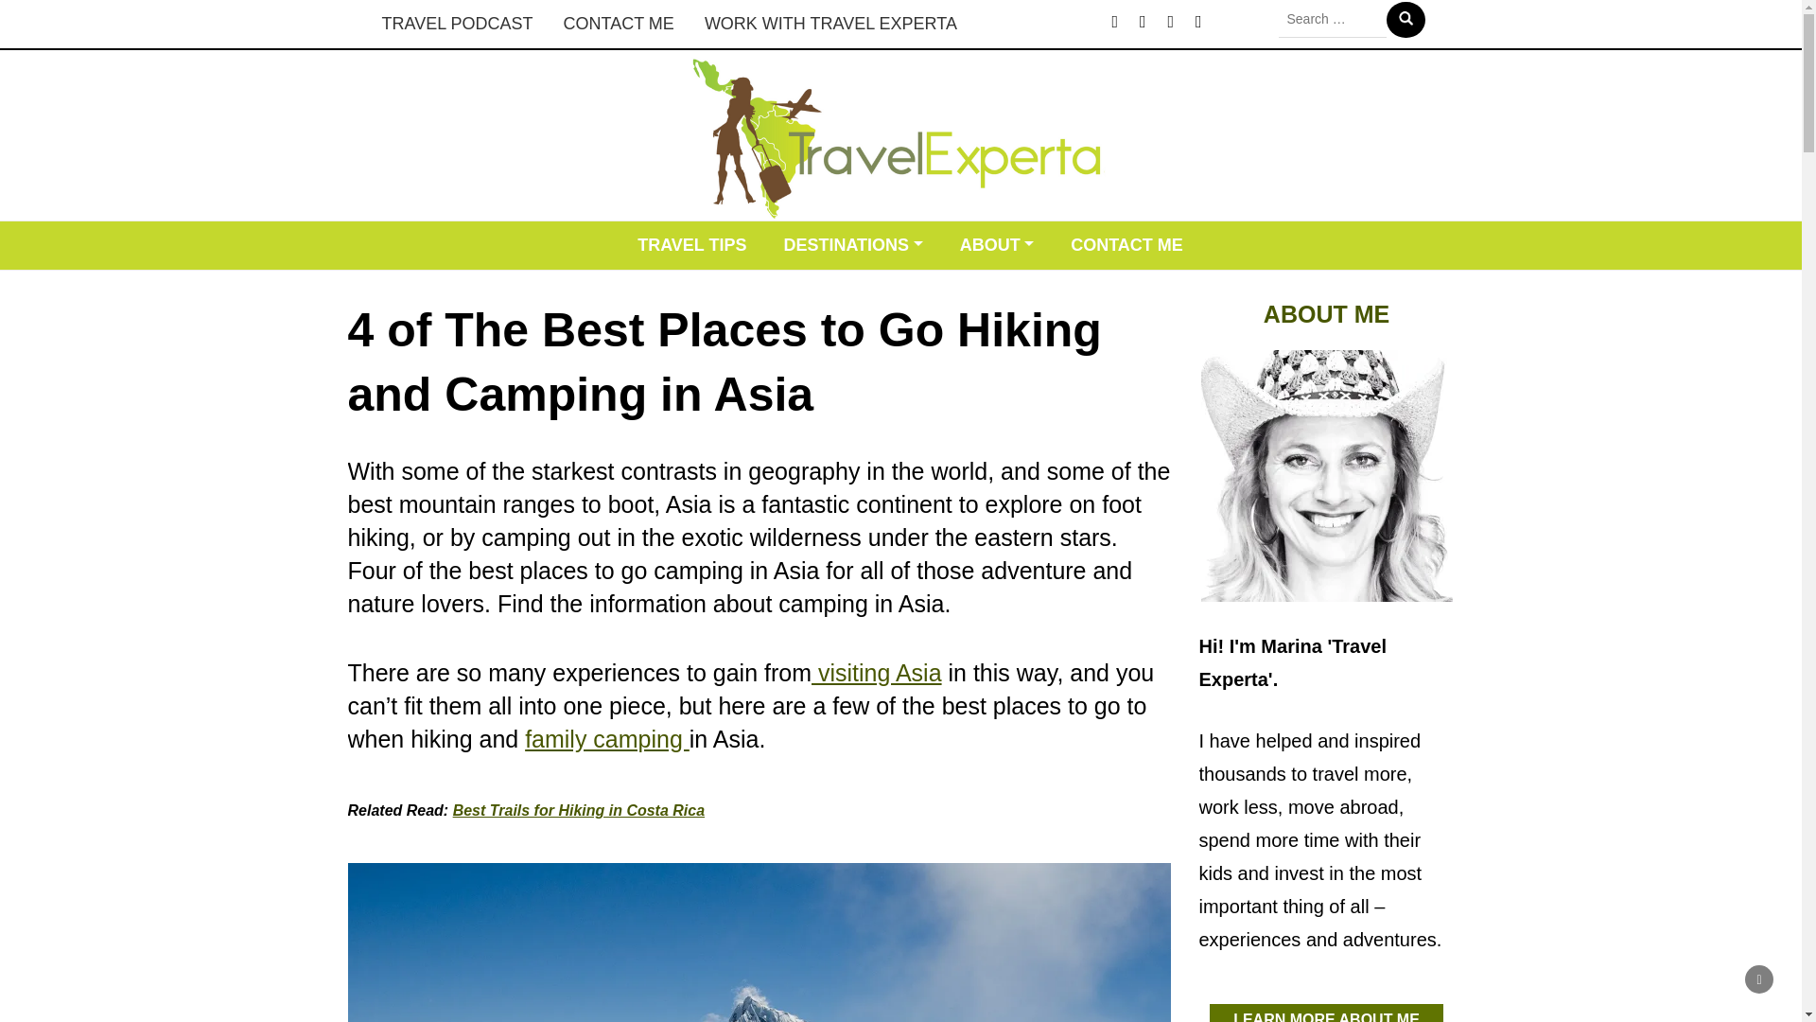  Describe the element at coordinates (997, 246) in the screenshot. I see `ABOUT` at that location.